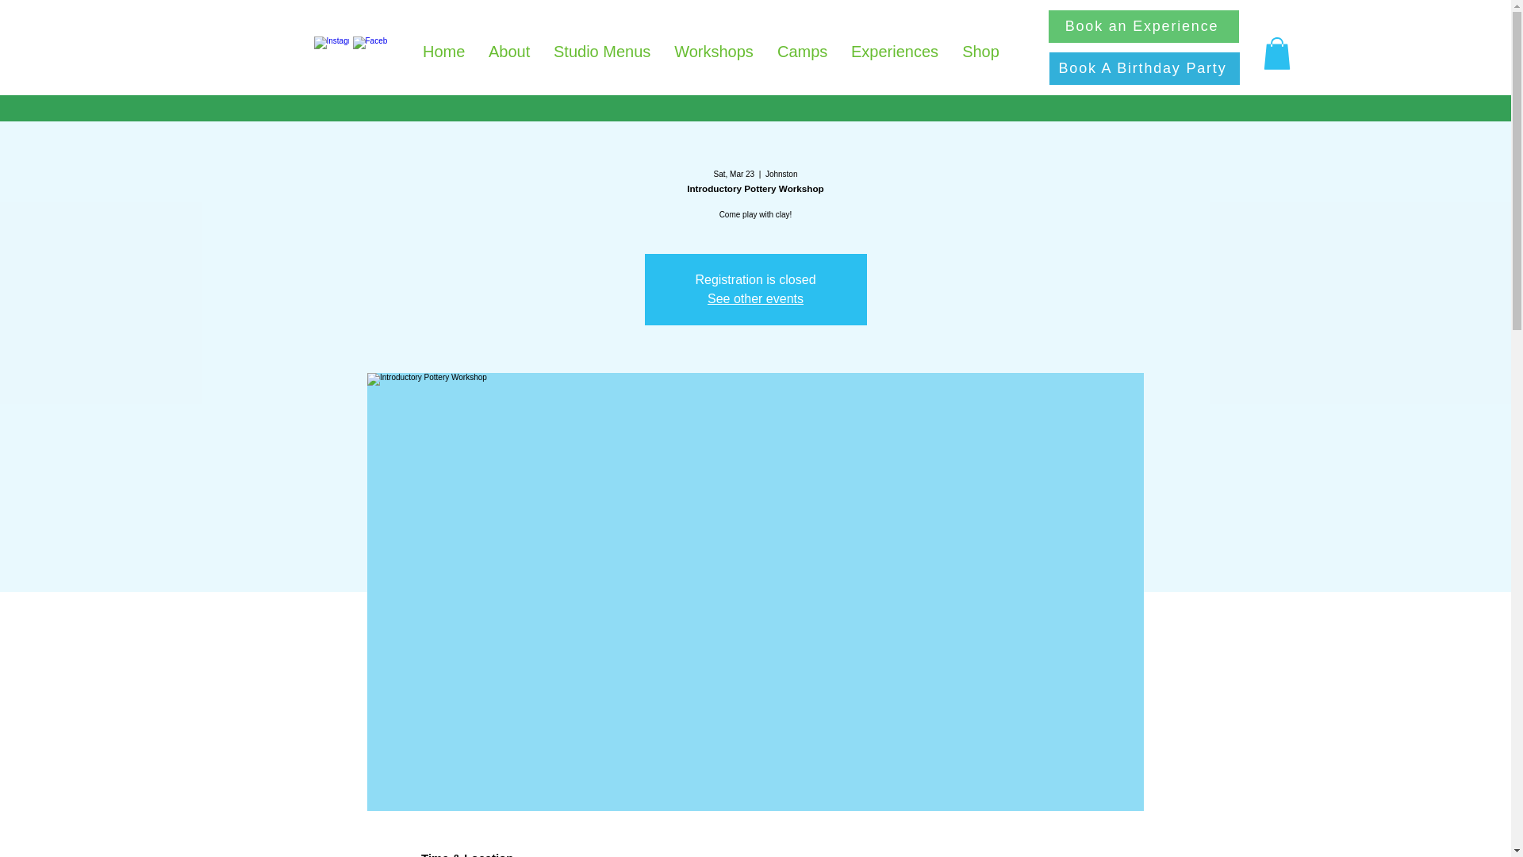 This screenshot has height=857, width=1523. I want to click on Experiences, so click(895, 52).